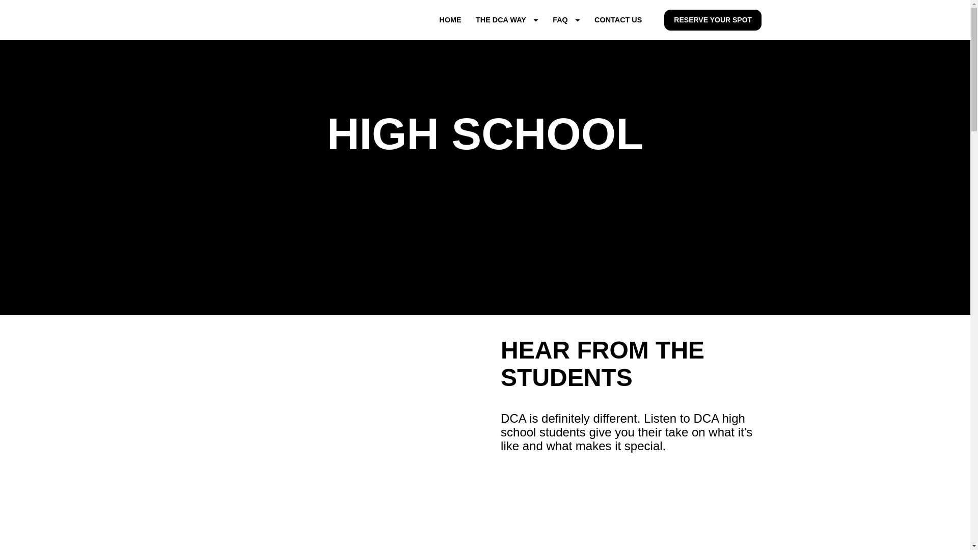  Describe the element at coordinates (566, 20) in the screenshot. I see `FAQ` at that location.